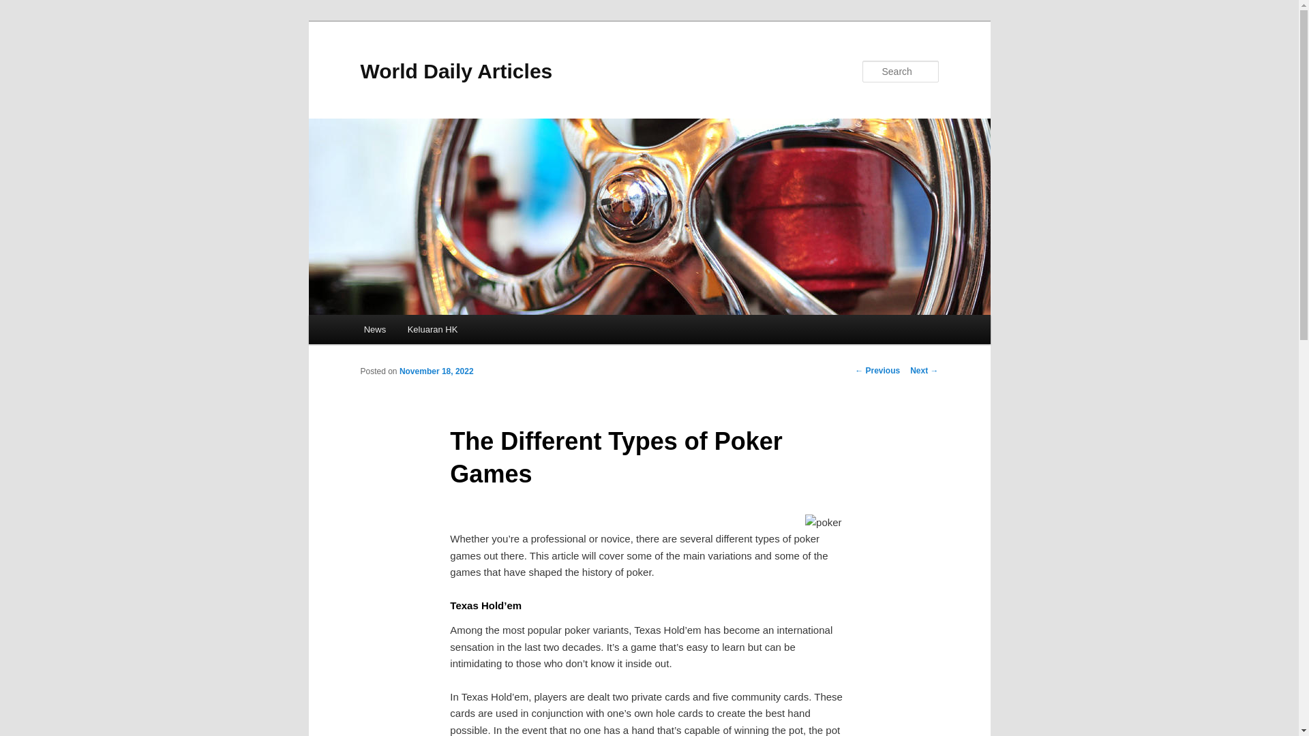 The width and height of the screenshot is (1309, 736). Describe the element at coordinates (22, 7) in the screenshot. I see `Search` at that location.